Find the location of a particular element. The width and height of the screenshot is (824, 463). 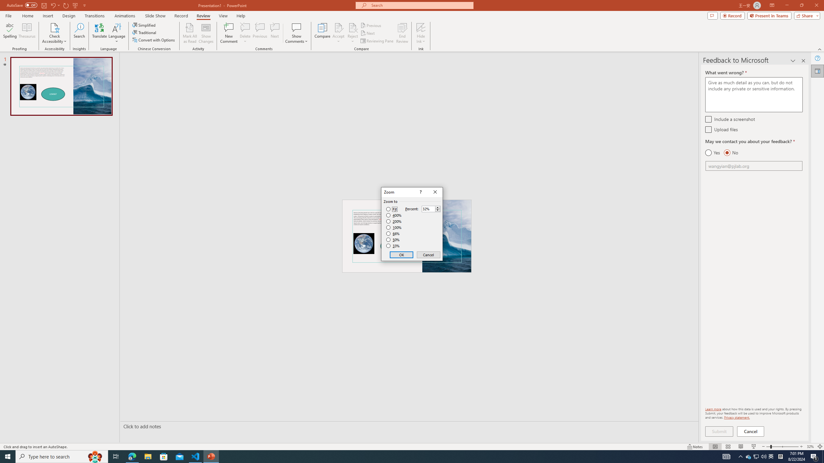

Show Comments is located at coordinates (297, 27).